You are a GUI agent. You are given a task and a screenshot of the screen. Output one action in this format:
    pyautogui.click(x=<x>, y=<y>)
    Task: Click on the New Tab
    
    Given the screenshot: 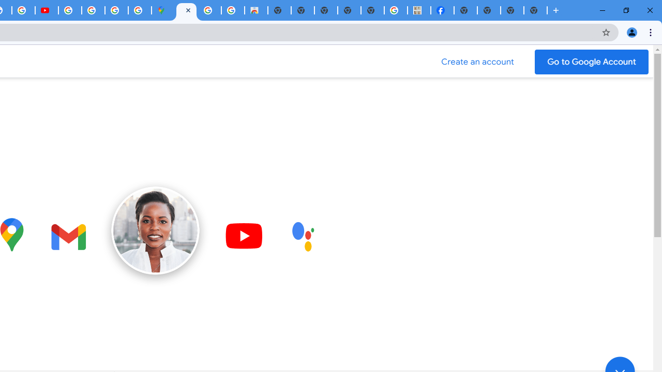 What is the action you would take?
    pyautogui.click(x=535, y=10)
    